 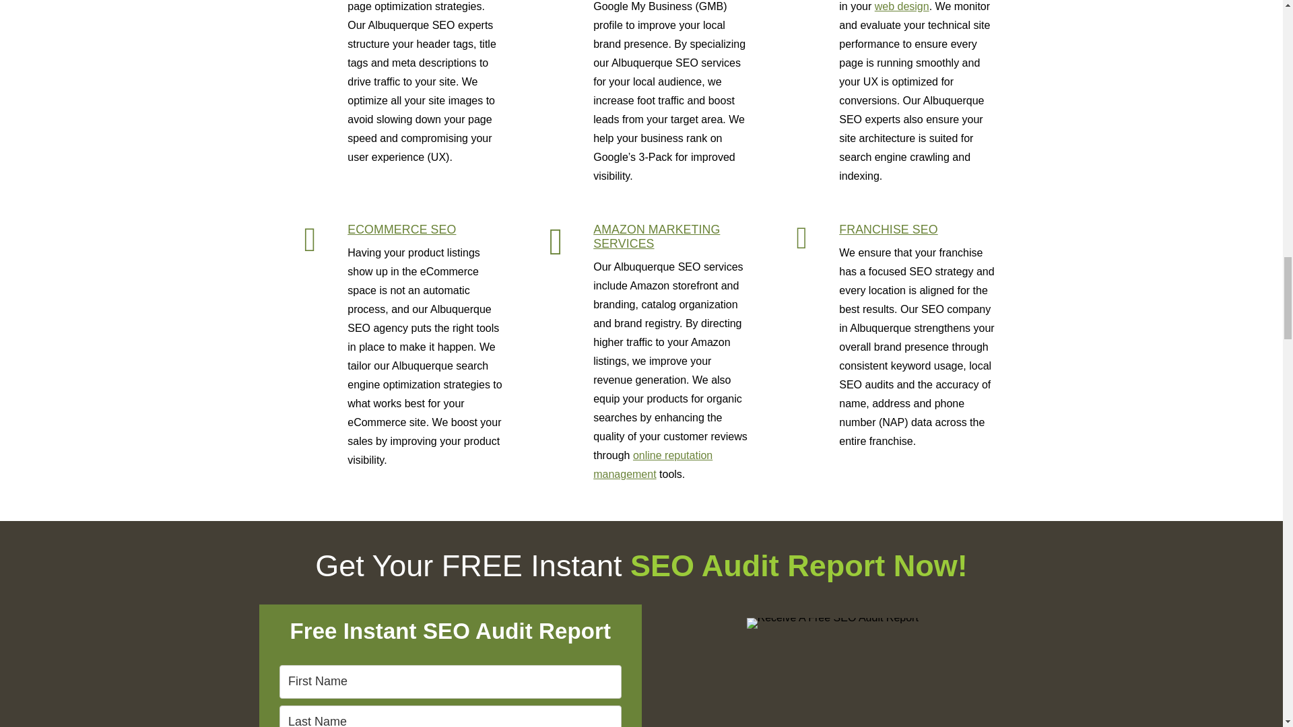 What do you see at coordinates (832, 623) in the screenshot?
I see `Instant SEO Audit Report` at bounding box center [832, 623].